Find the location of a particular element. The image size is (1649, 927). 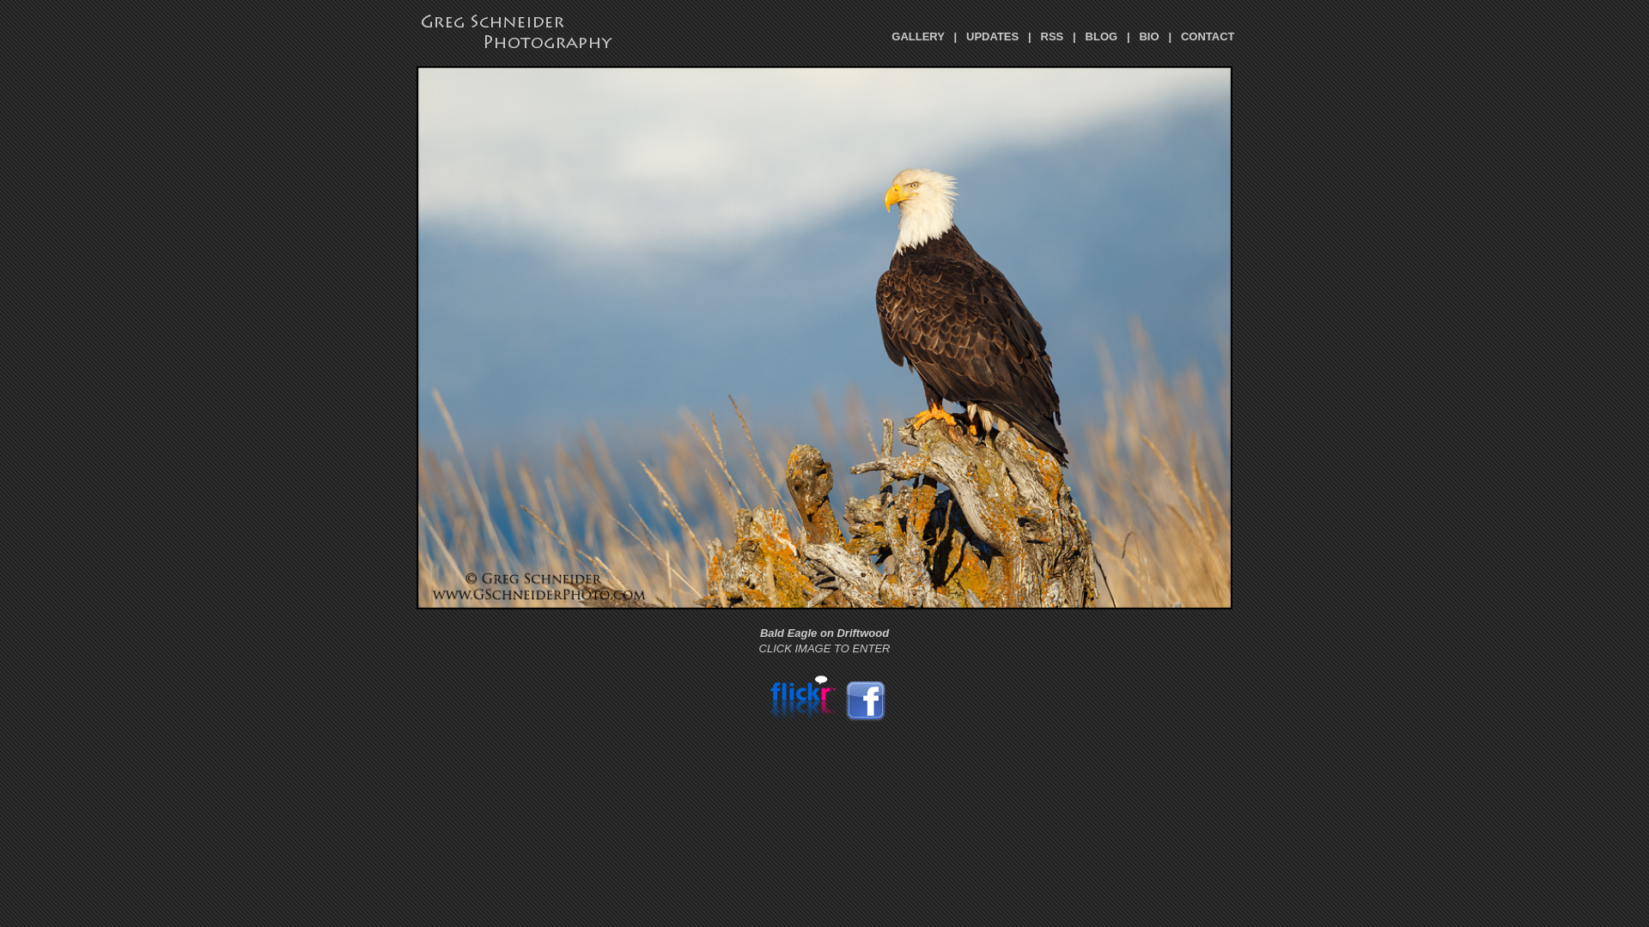

UPDATES is located at coordinates (993, 36).